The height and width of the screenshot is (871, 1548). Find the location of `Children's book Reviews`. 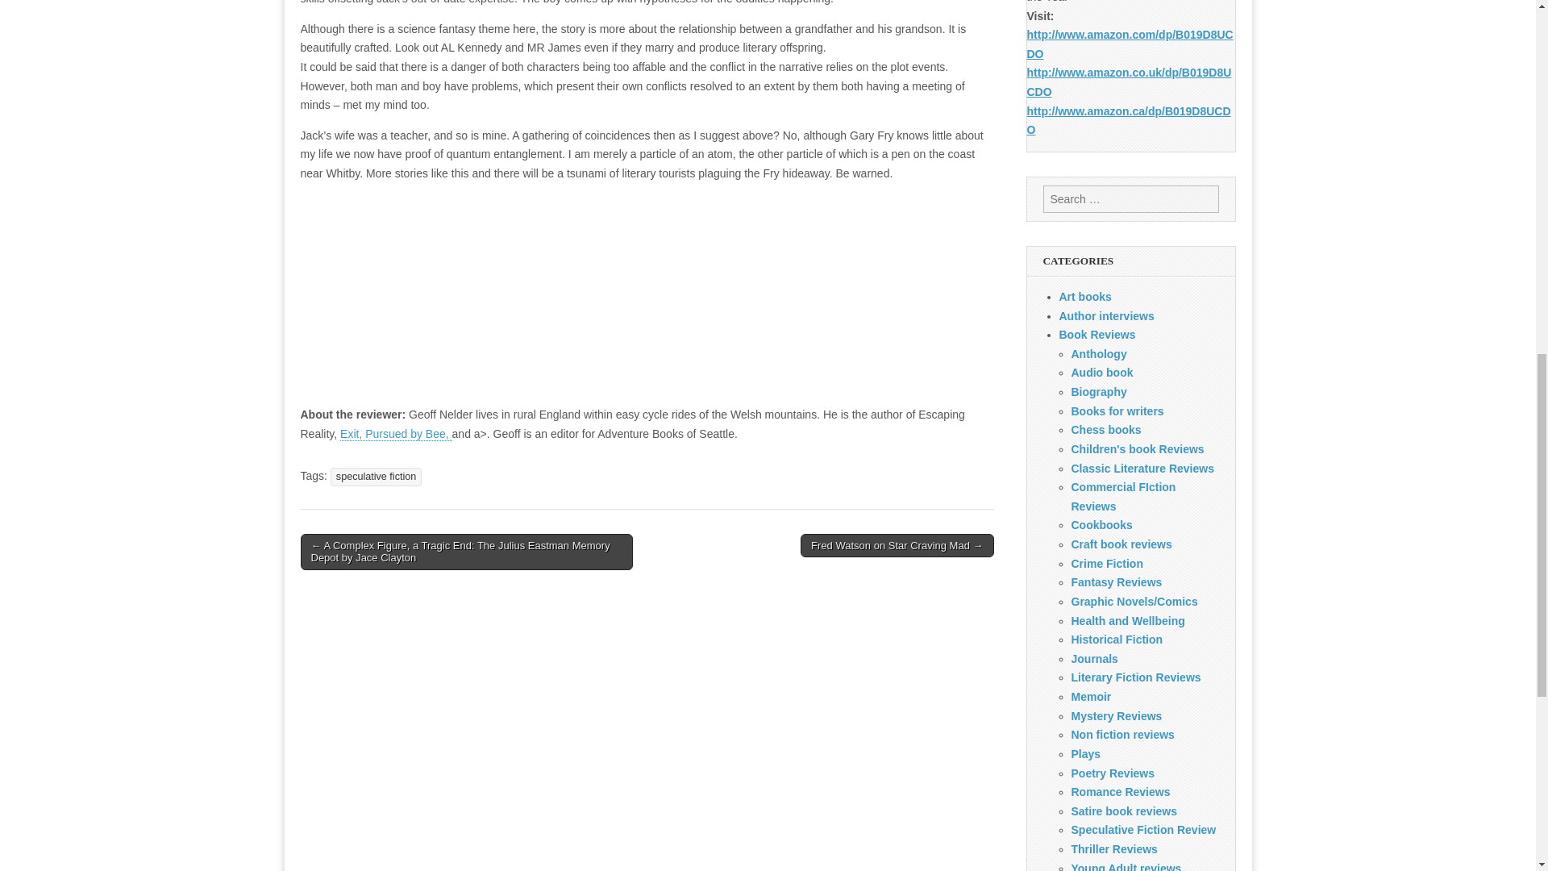

Children's book Reviews is located at coordinates (1137, 448).